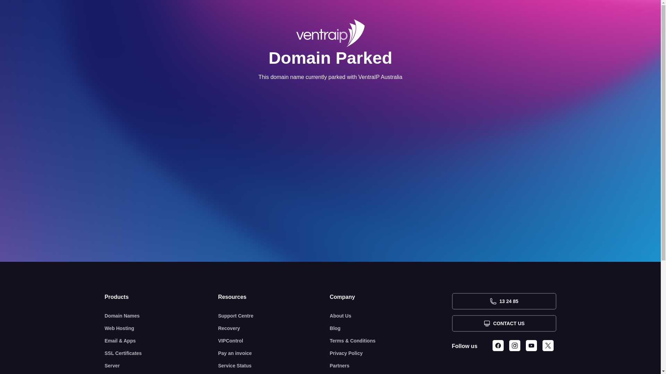  What do you see at coordinates (391, 353) in the screenshot?
I see `Privacy Policy` at bounding box center [391, 353].